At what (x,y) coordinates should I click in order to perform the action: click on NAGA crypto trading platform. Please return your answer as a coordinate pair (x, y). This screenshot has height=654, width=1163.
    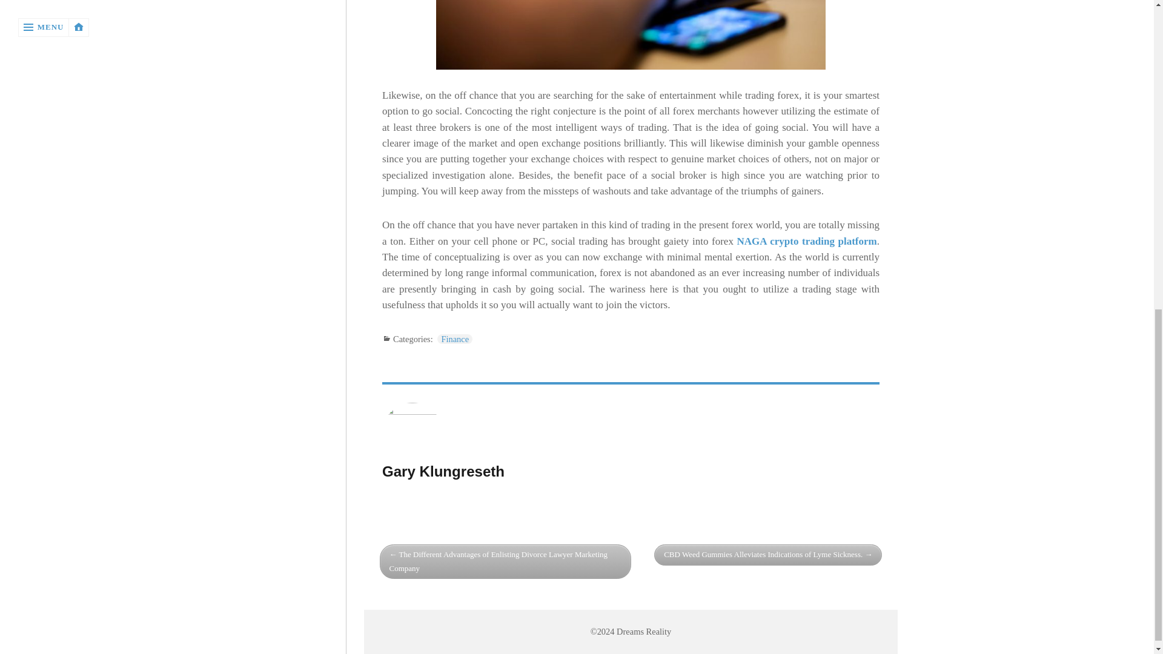
    Looking at the image, I should click on (807, 241).